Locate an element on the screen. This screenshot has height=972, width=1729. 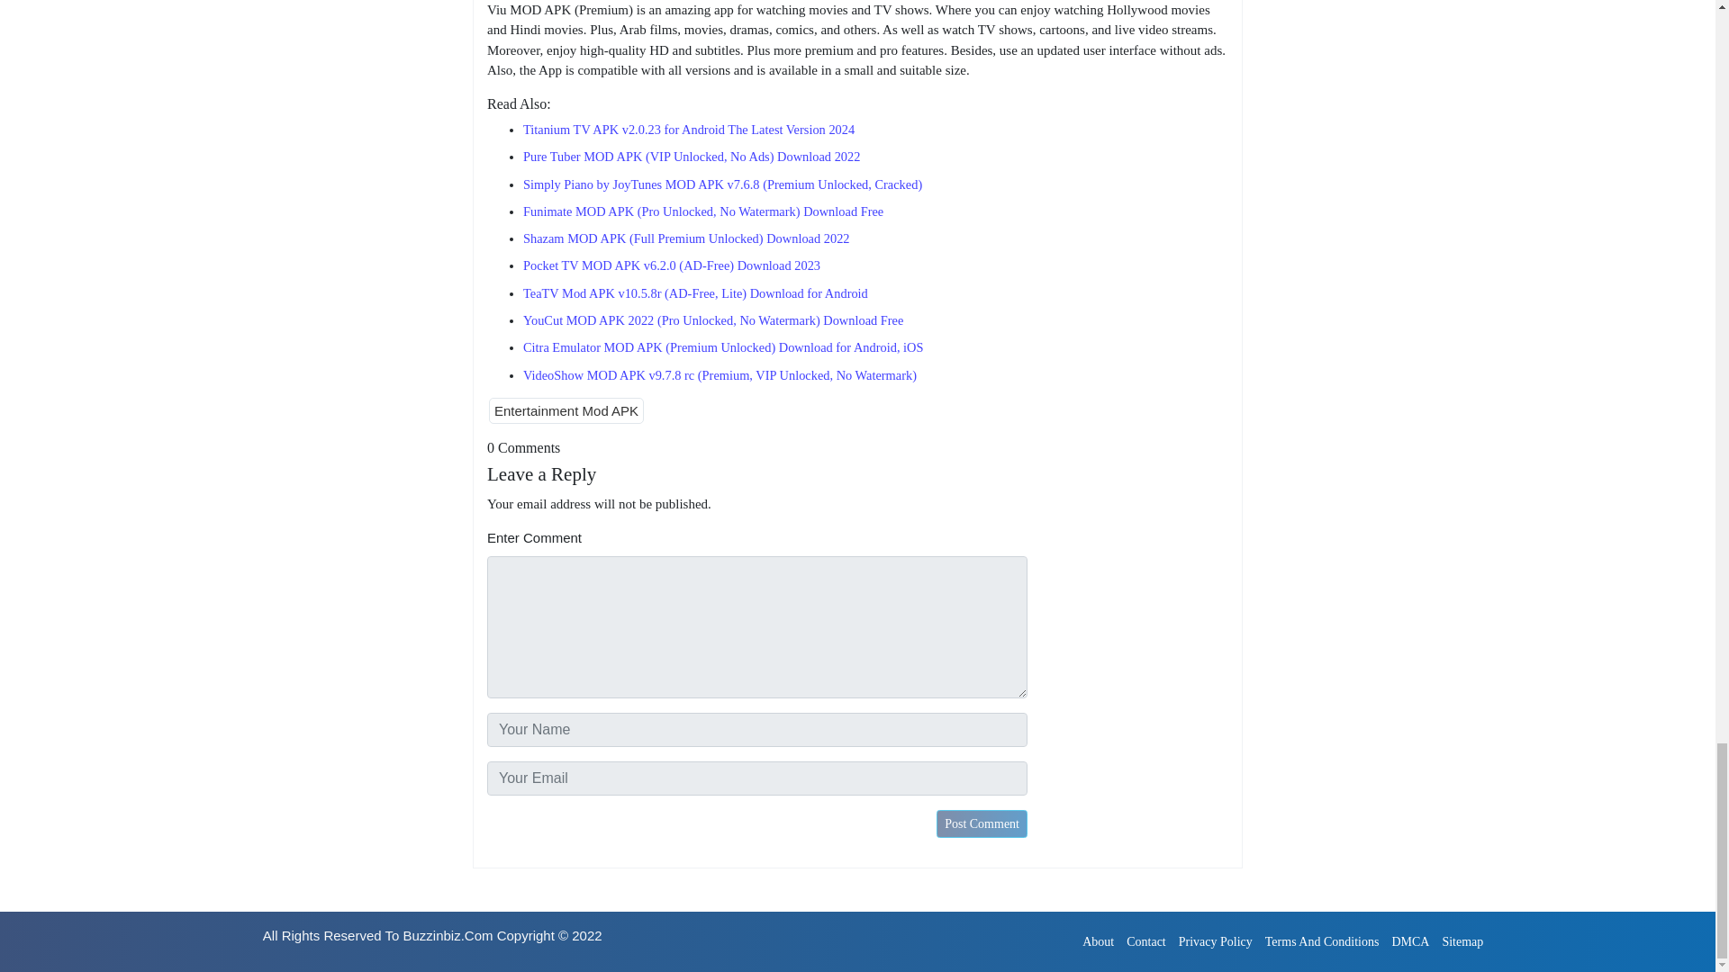
Post Comment is located at coordinates (982, 823).